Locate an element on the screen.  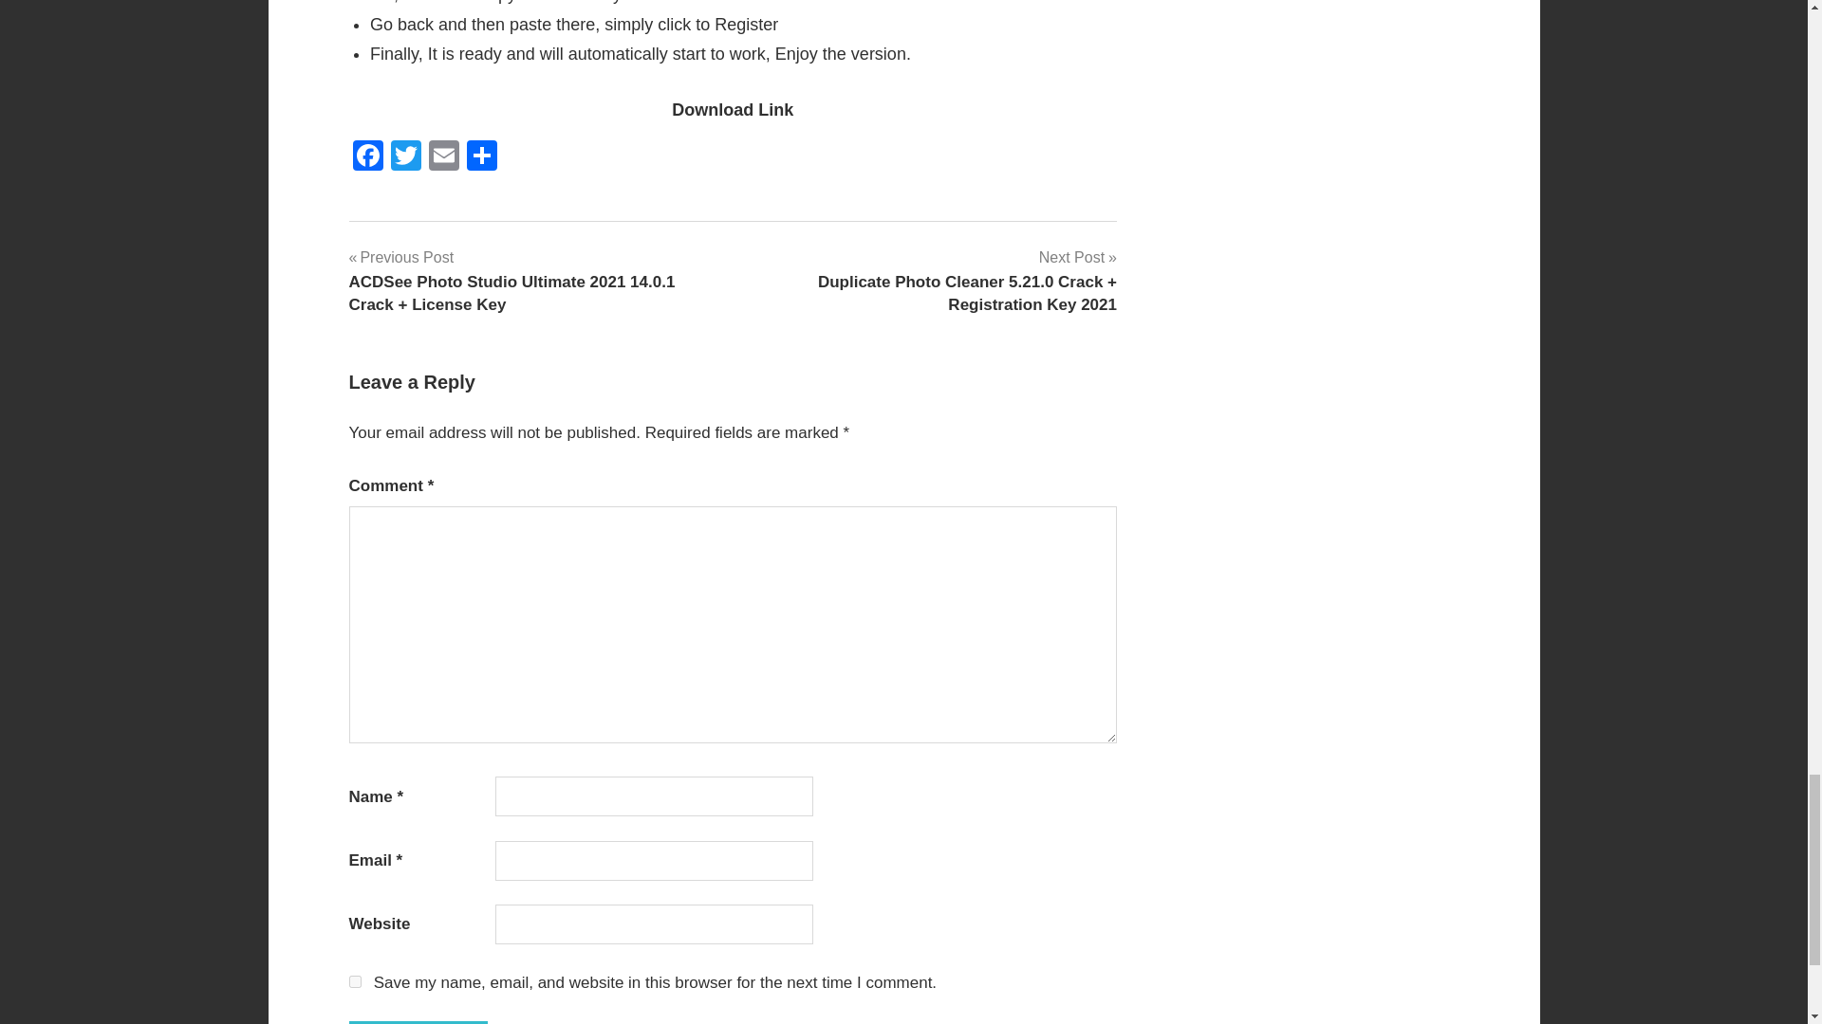
Twitter is located at coordinates (405, 157).